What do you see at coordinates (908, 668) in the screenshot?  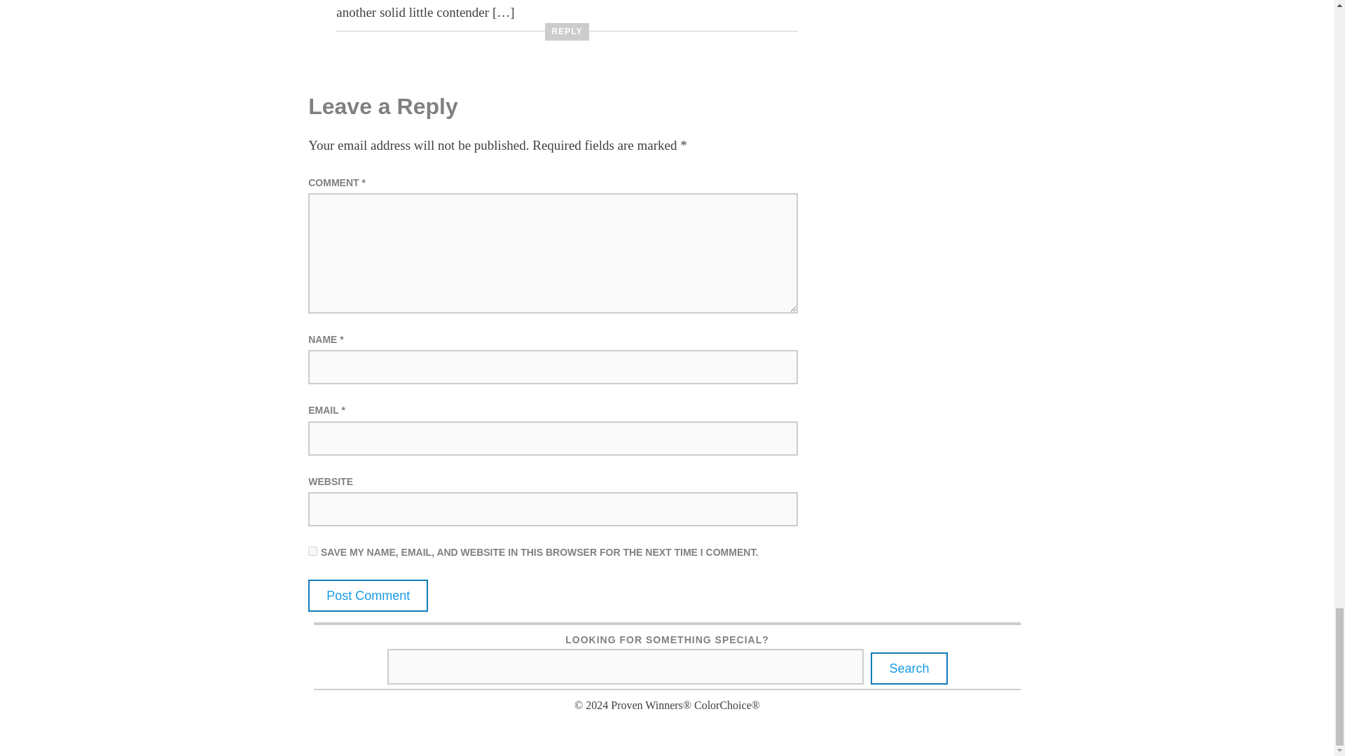 I see `Search` at bounding box center [908, 668].